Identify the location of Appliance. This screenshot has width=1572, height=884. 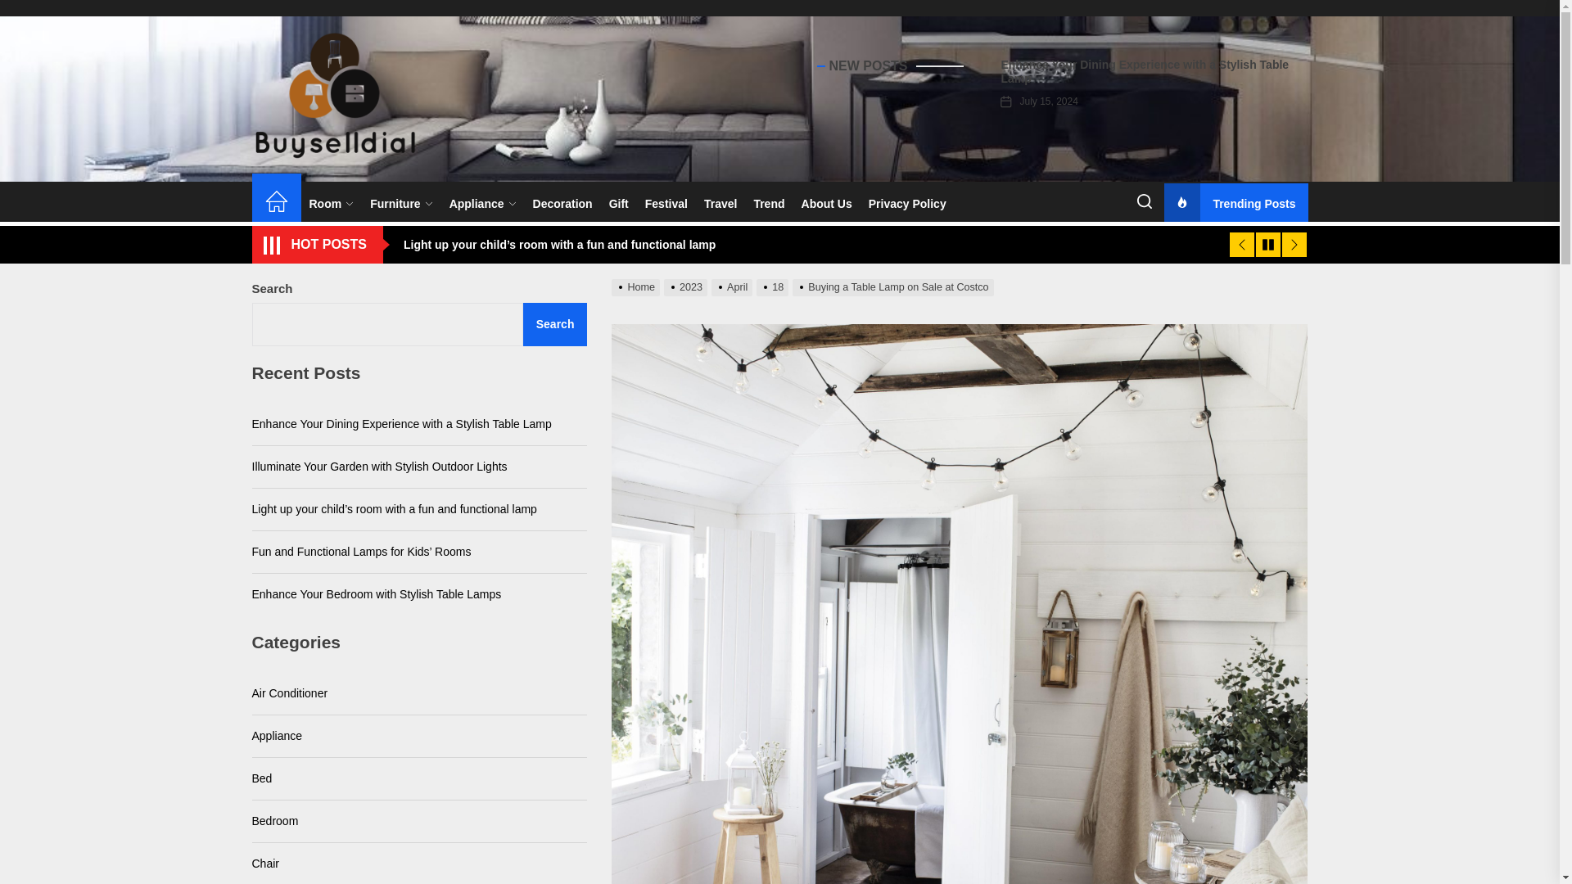
(483, 204).